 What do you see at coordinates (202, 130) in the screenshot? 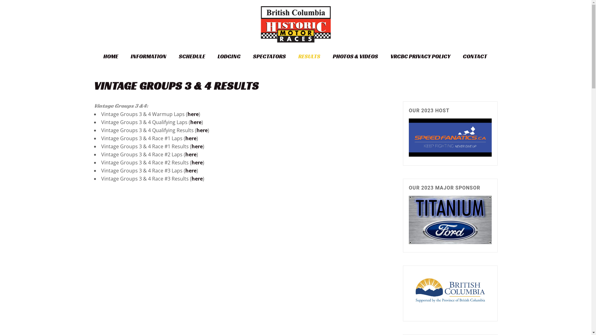
I see `here` at bounding box center [202, 130].